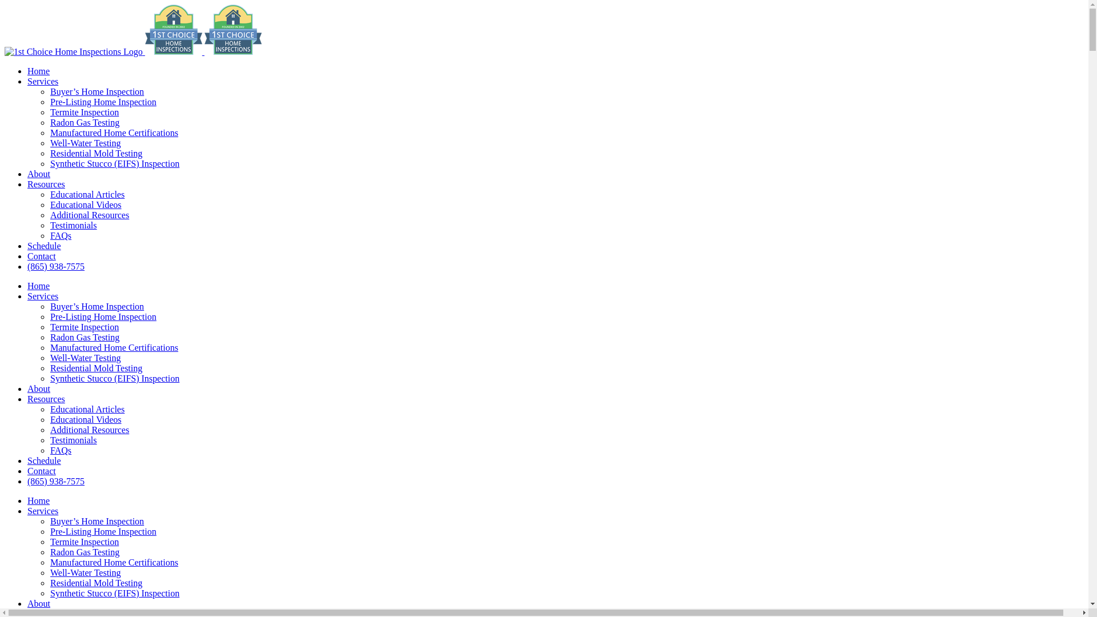 This screenshot has width=1097, height=617. Describe the element at coordinates (46, 184) in the screenshot. I see `Resources` at that location.